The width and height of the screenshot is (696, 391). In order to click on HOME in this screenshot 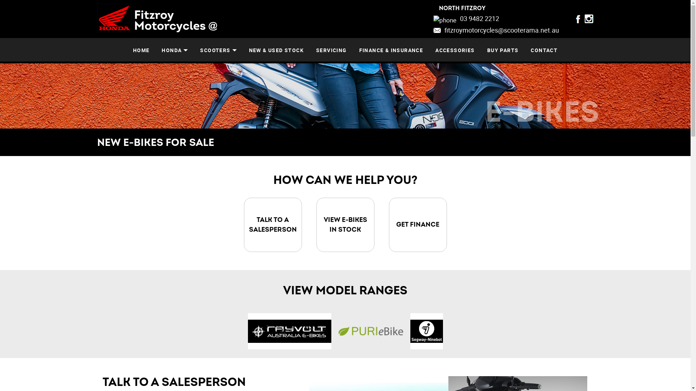, I will do `click(141, 50)`.